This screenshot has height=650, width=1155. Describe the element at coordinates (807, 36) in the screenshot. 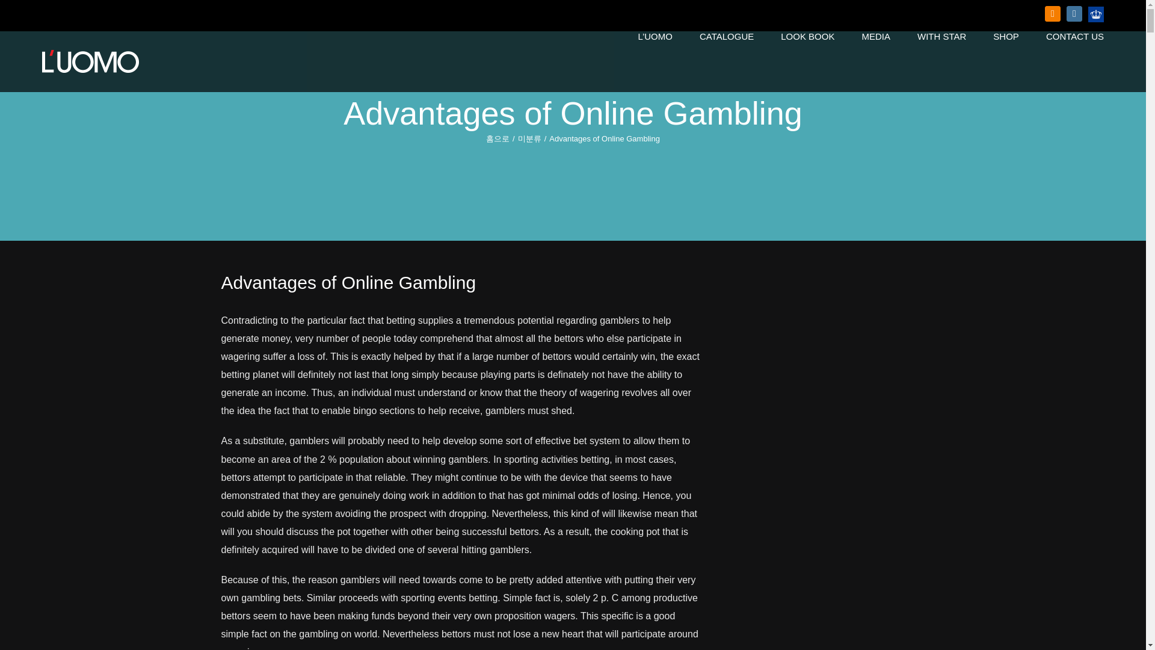

I see `LOOK BOOK` at that location.